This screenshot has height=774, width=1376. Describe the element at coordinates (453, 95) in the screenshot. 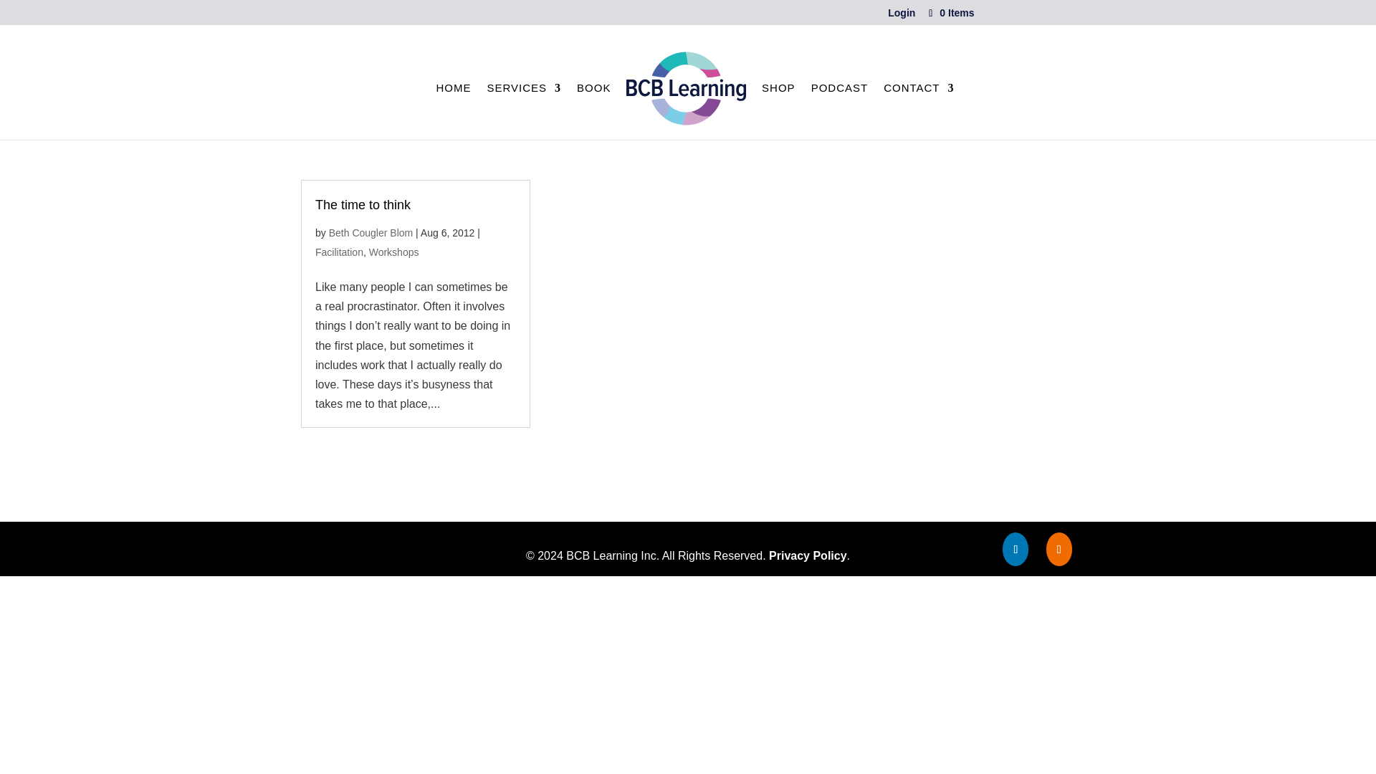

I see `HOME` at that location.